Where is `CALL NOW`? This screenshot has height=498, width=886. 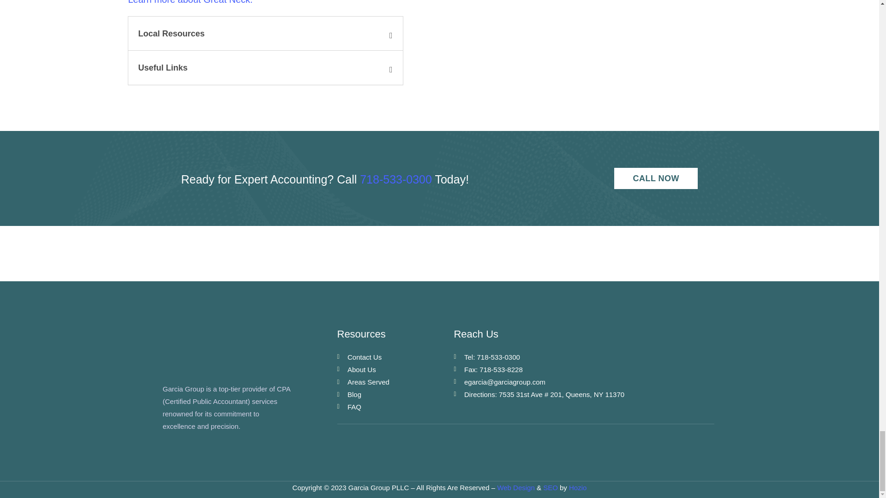 CALL NOW is located at coordinates (266, 50).